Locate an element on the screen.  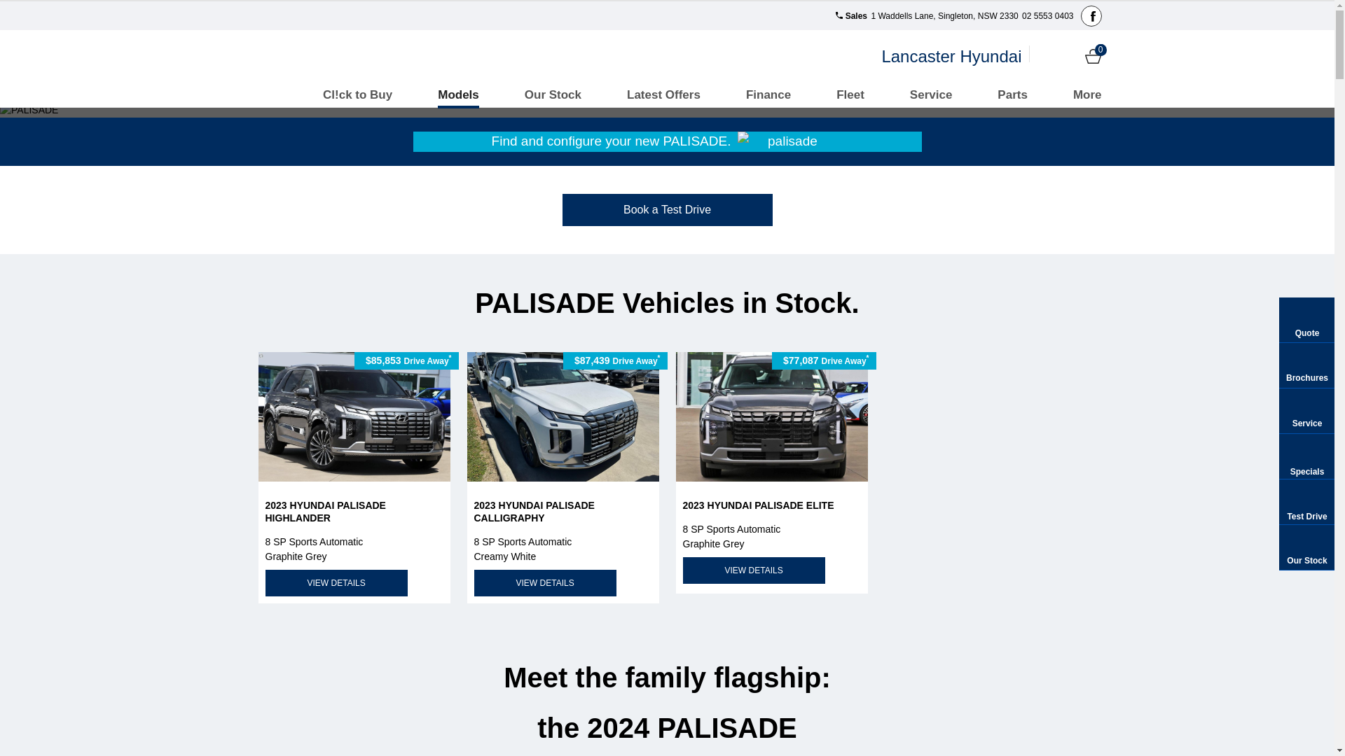
Login is located at coordinates (1045, 56).